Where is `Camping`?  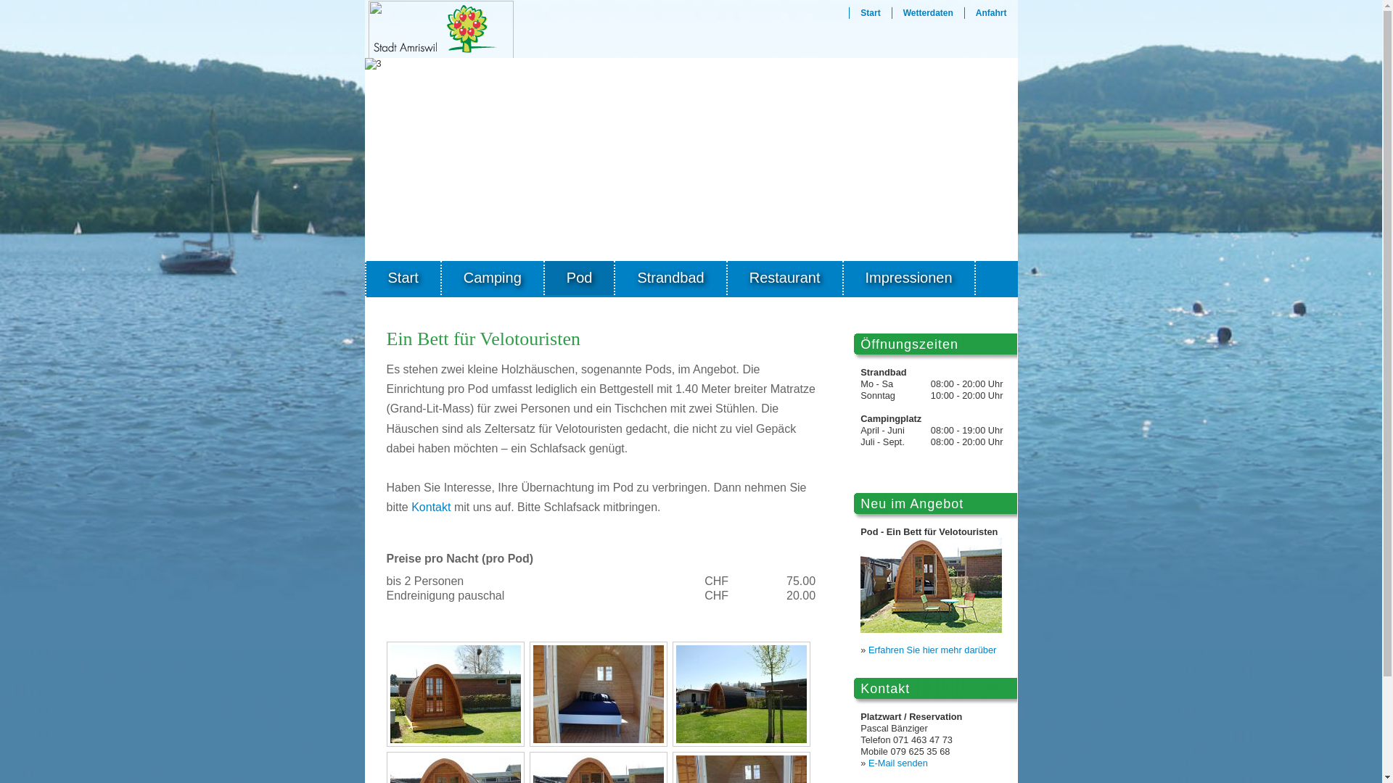 Camping is located at coordinates (493, 278).